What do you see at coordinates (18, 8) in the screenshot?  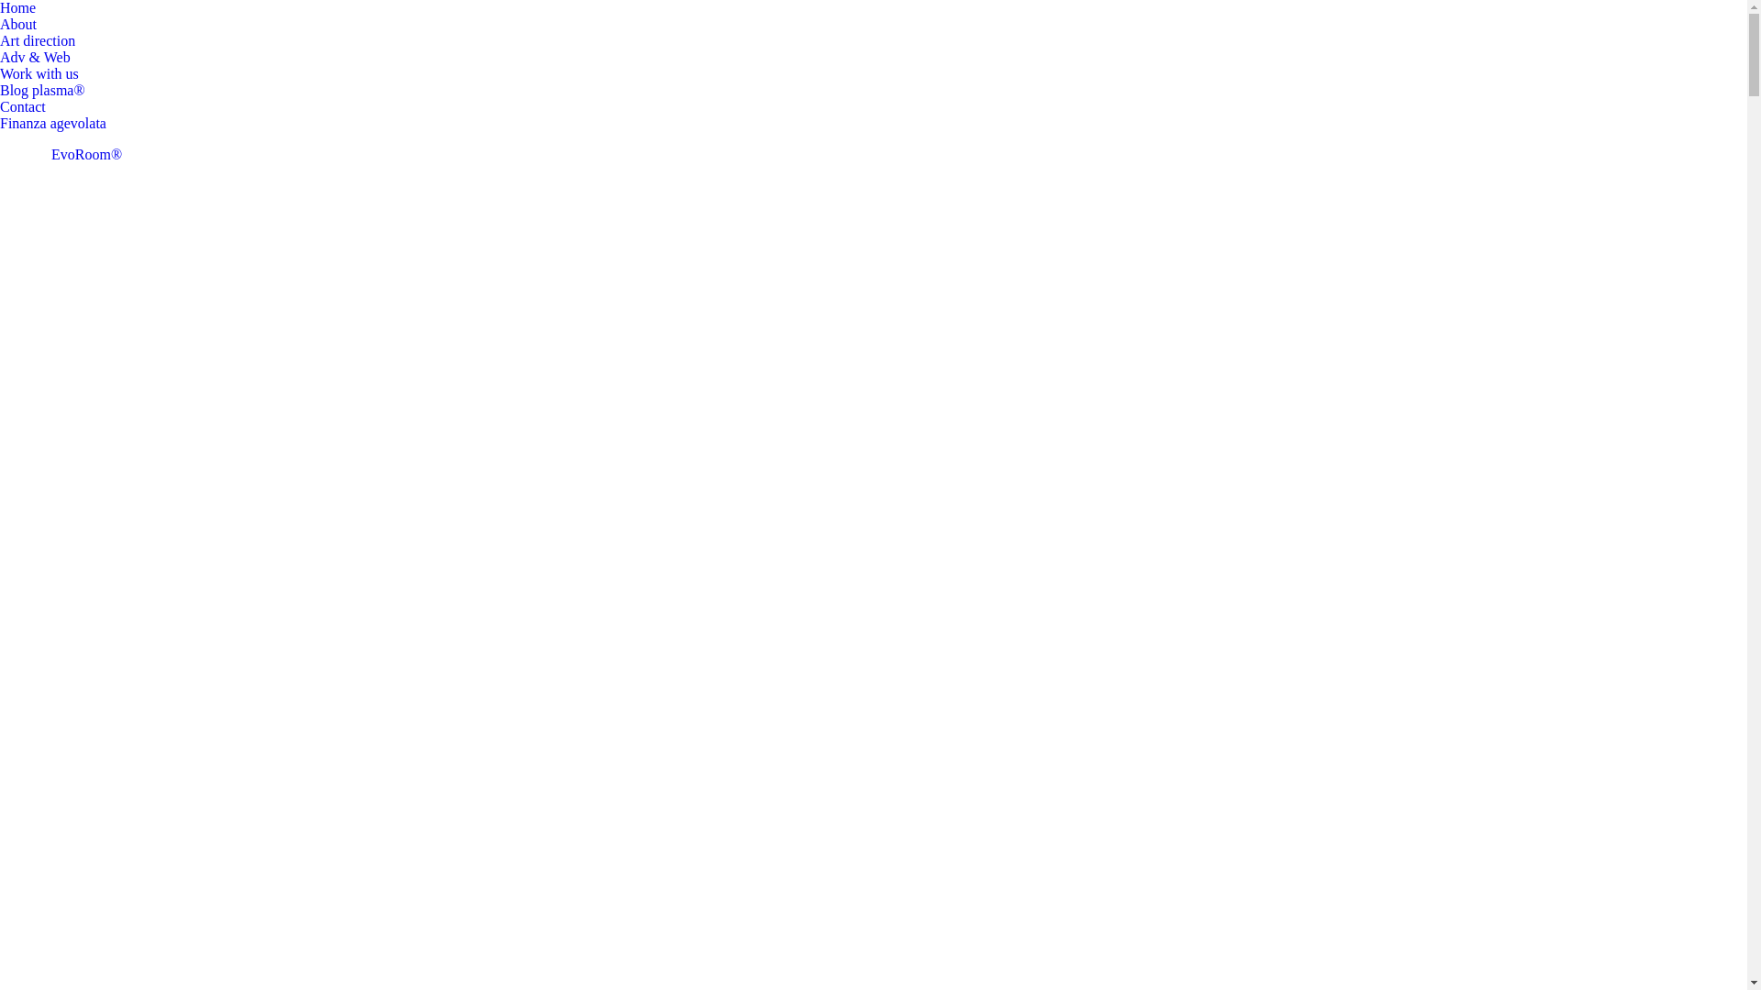 I see `Home` at bounding box center [18, 8].